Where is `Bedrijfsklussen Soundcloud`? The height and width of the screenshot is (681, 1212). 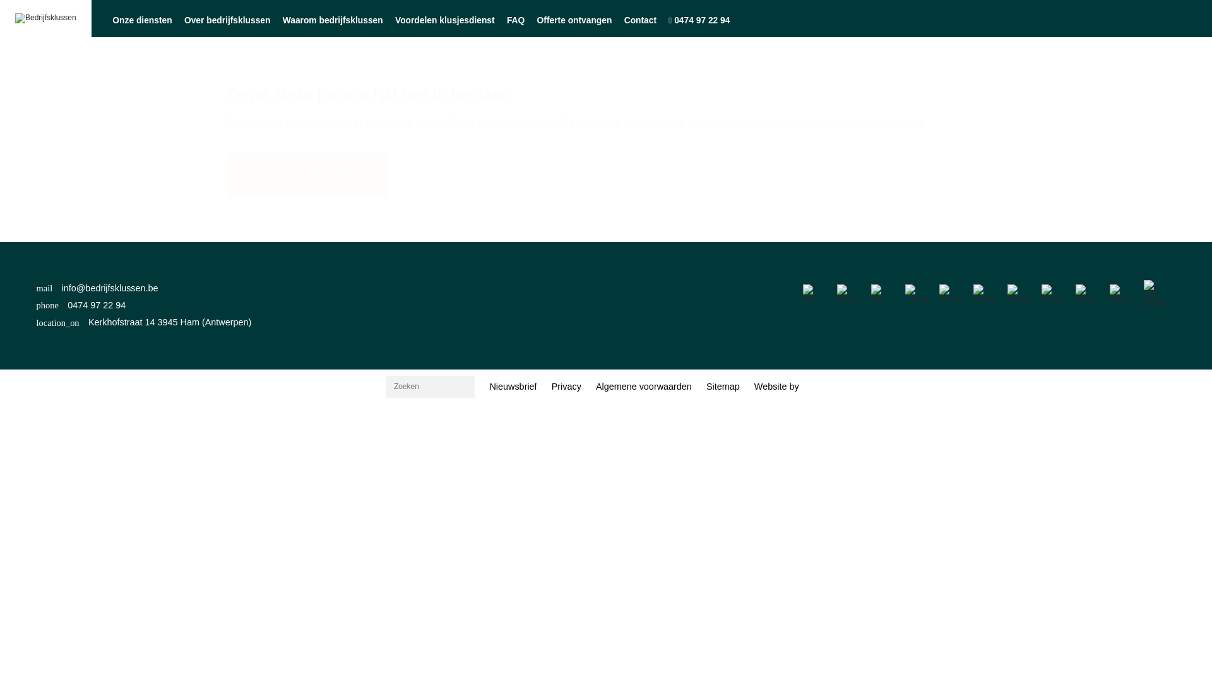
Bedrijfsklussen Soundcloud is located at coordinates (628, 290).